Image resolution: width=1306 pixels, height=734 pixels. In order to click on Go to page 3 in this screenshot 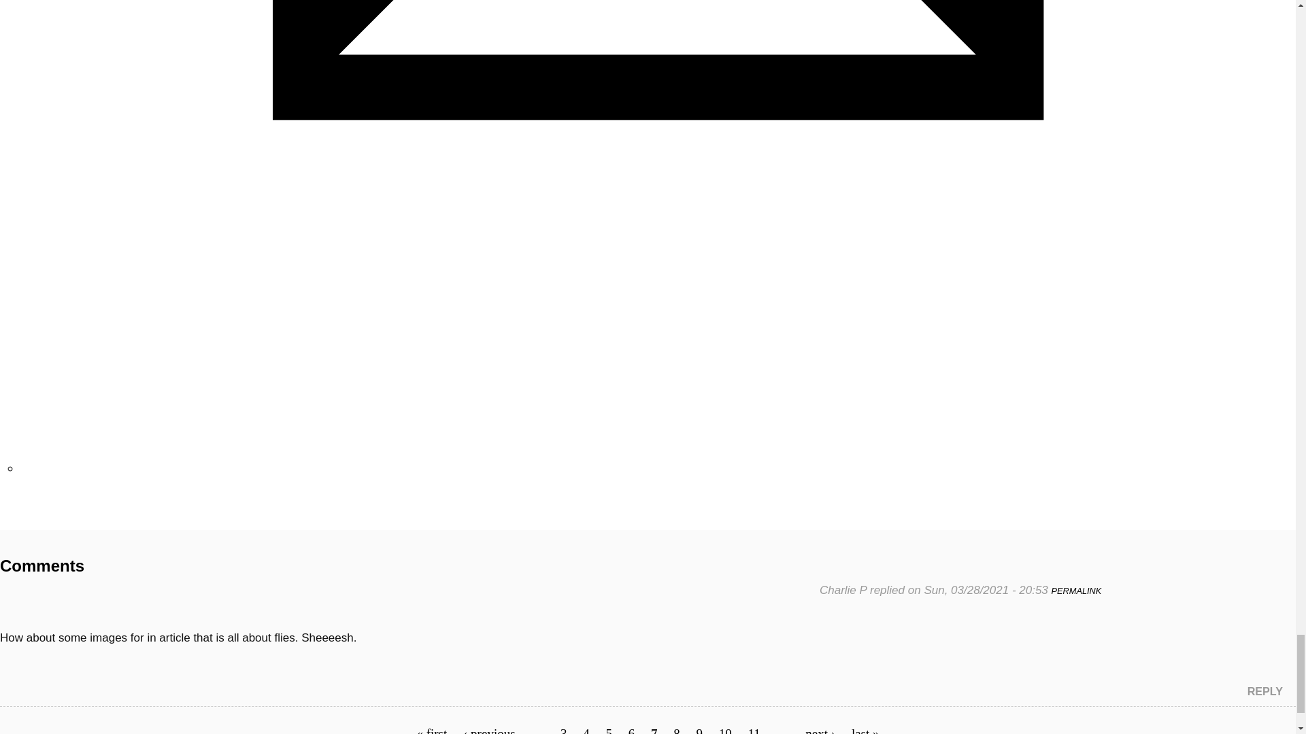, I will do `click(563, 730)`.